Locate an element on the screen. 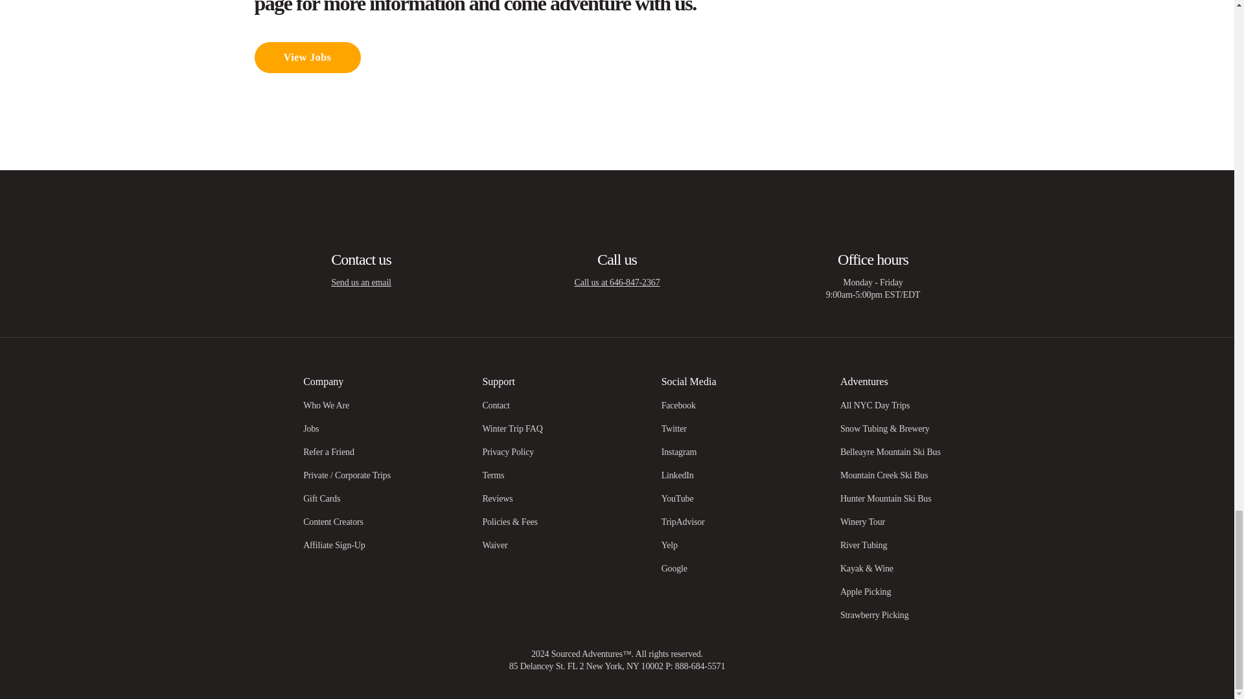  View Jobs is located at coordinates (307, 57).